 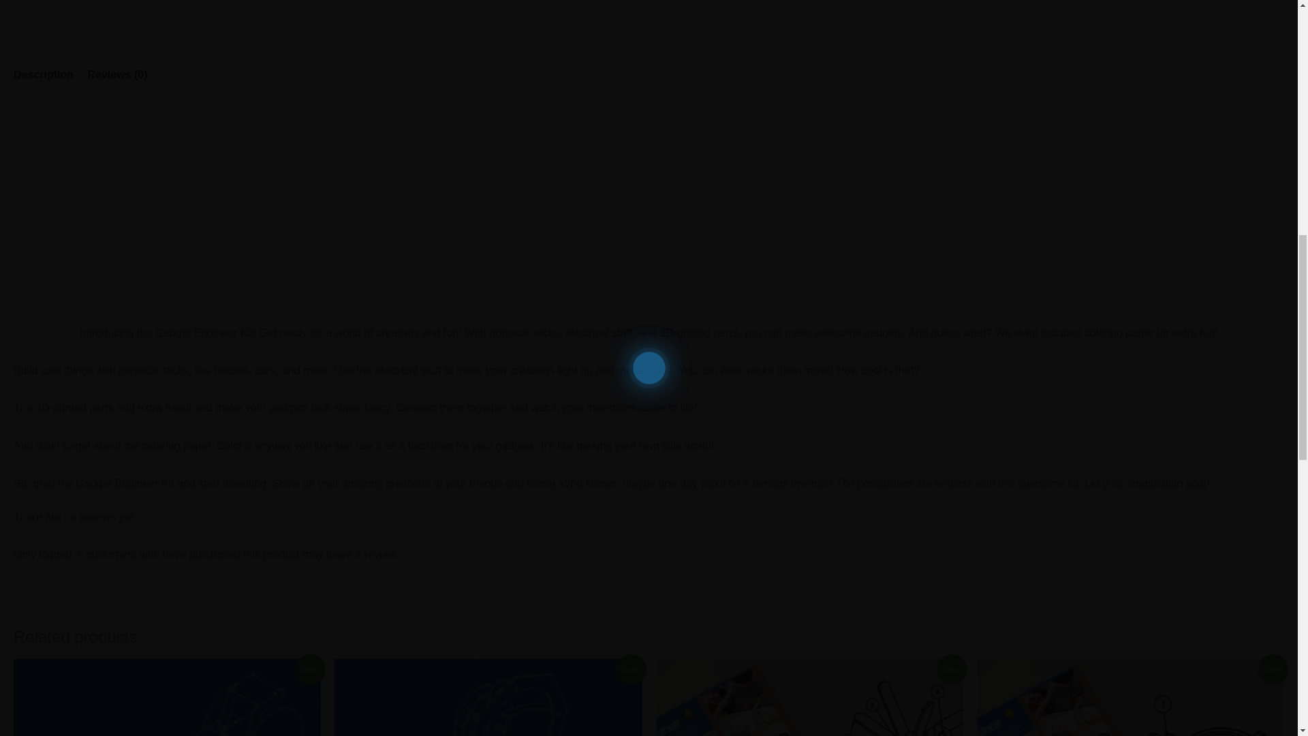 I want to click on OUT OF STOCK, so click(x=809, y=697).